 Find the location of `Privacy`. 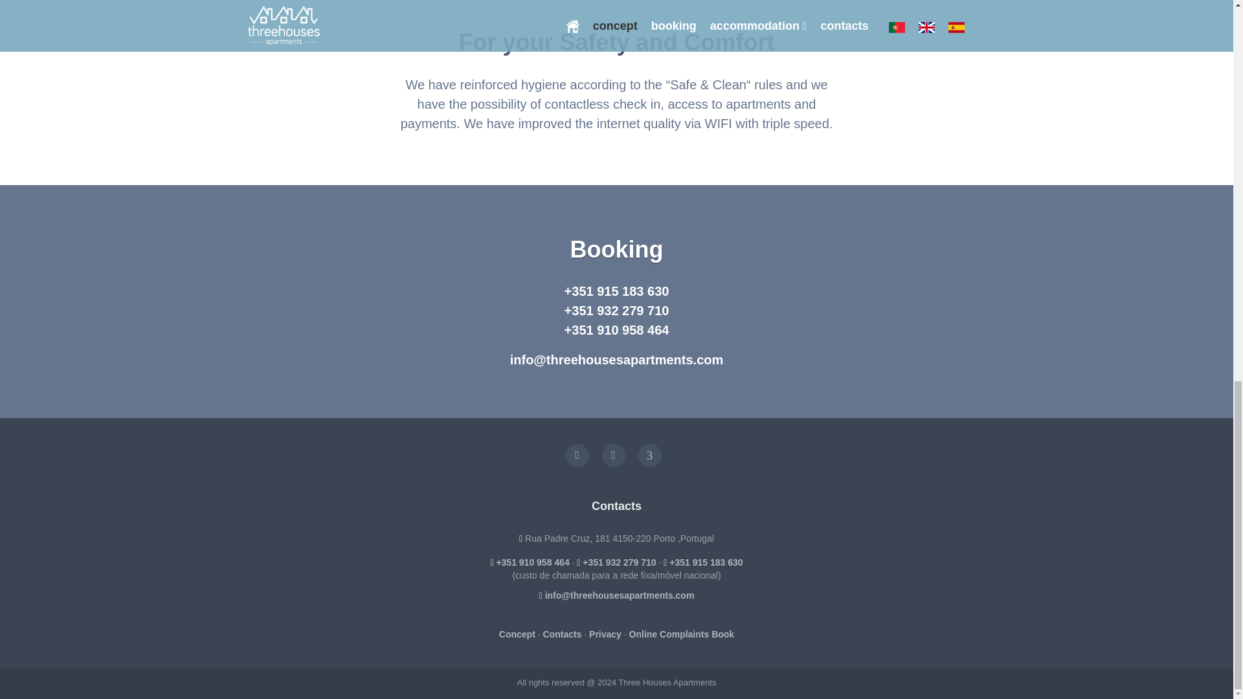

Privacy is located at coordinates (605, 634).